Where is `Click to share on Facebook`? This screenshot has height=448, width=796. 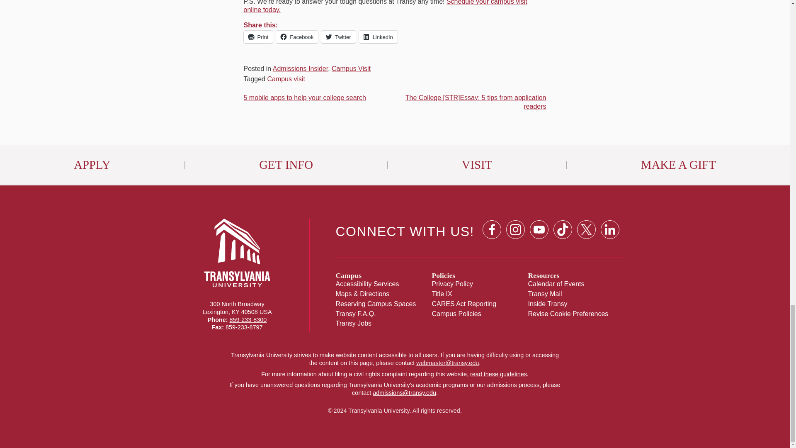 Click to share on Facebook is located at coordinates (297, 37).